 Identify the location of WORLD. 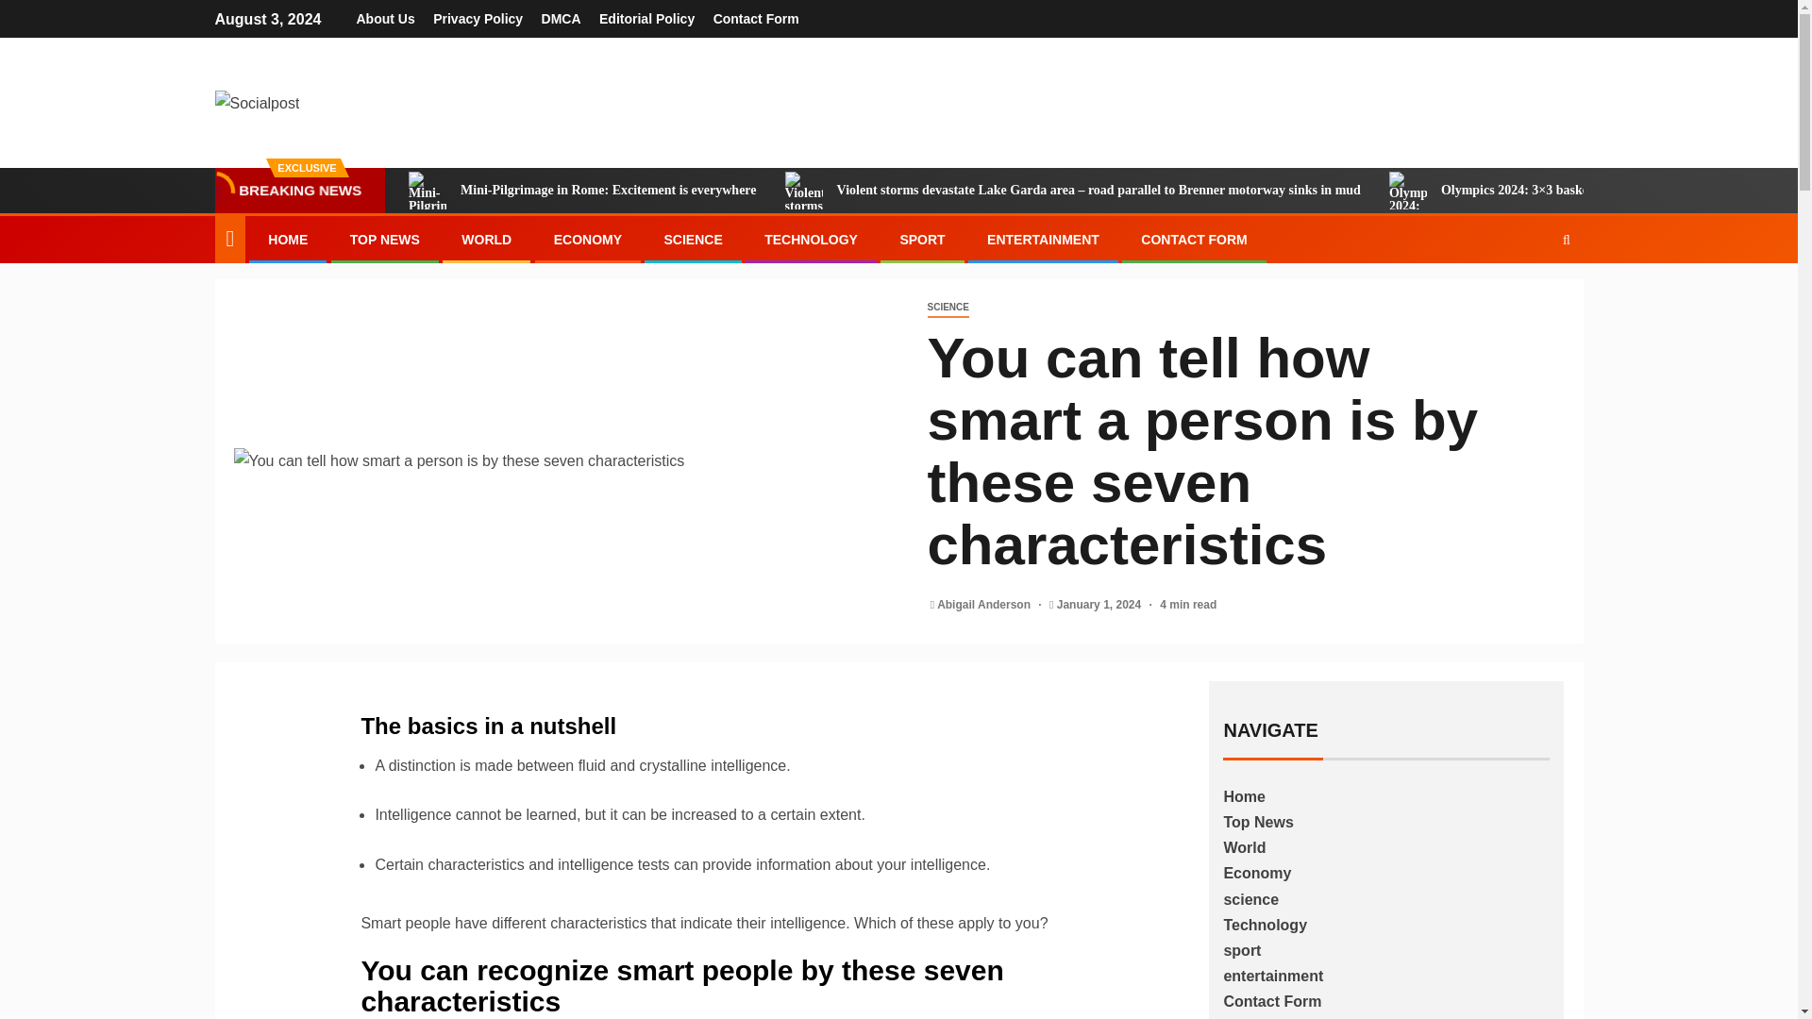
(486, 240).